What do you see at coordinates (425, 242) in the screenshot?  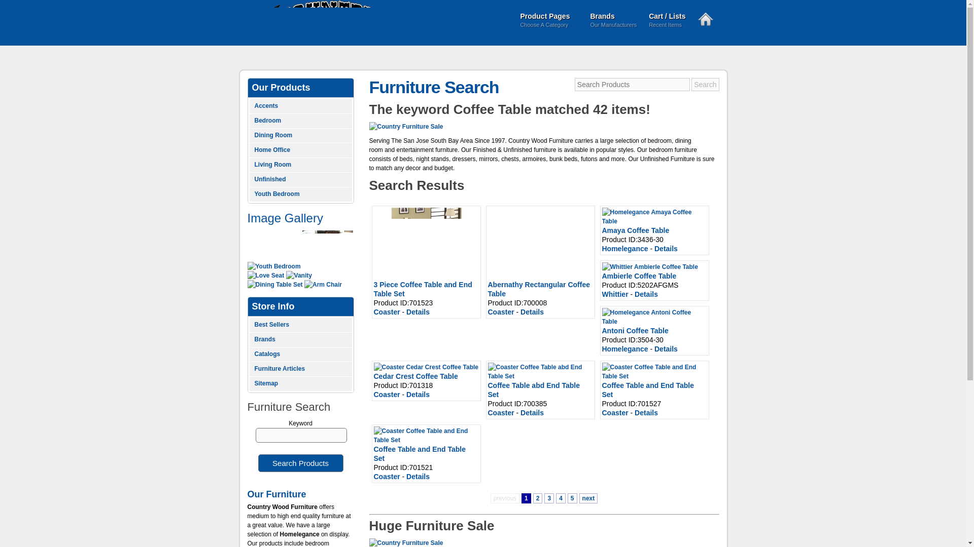 I see `Coaster 3 Piece Coffee Table and End Table Set` at bounding box center [425, 242].